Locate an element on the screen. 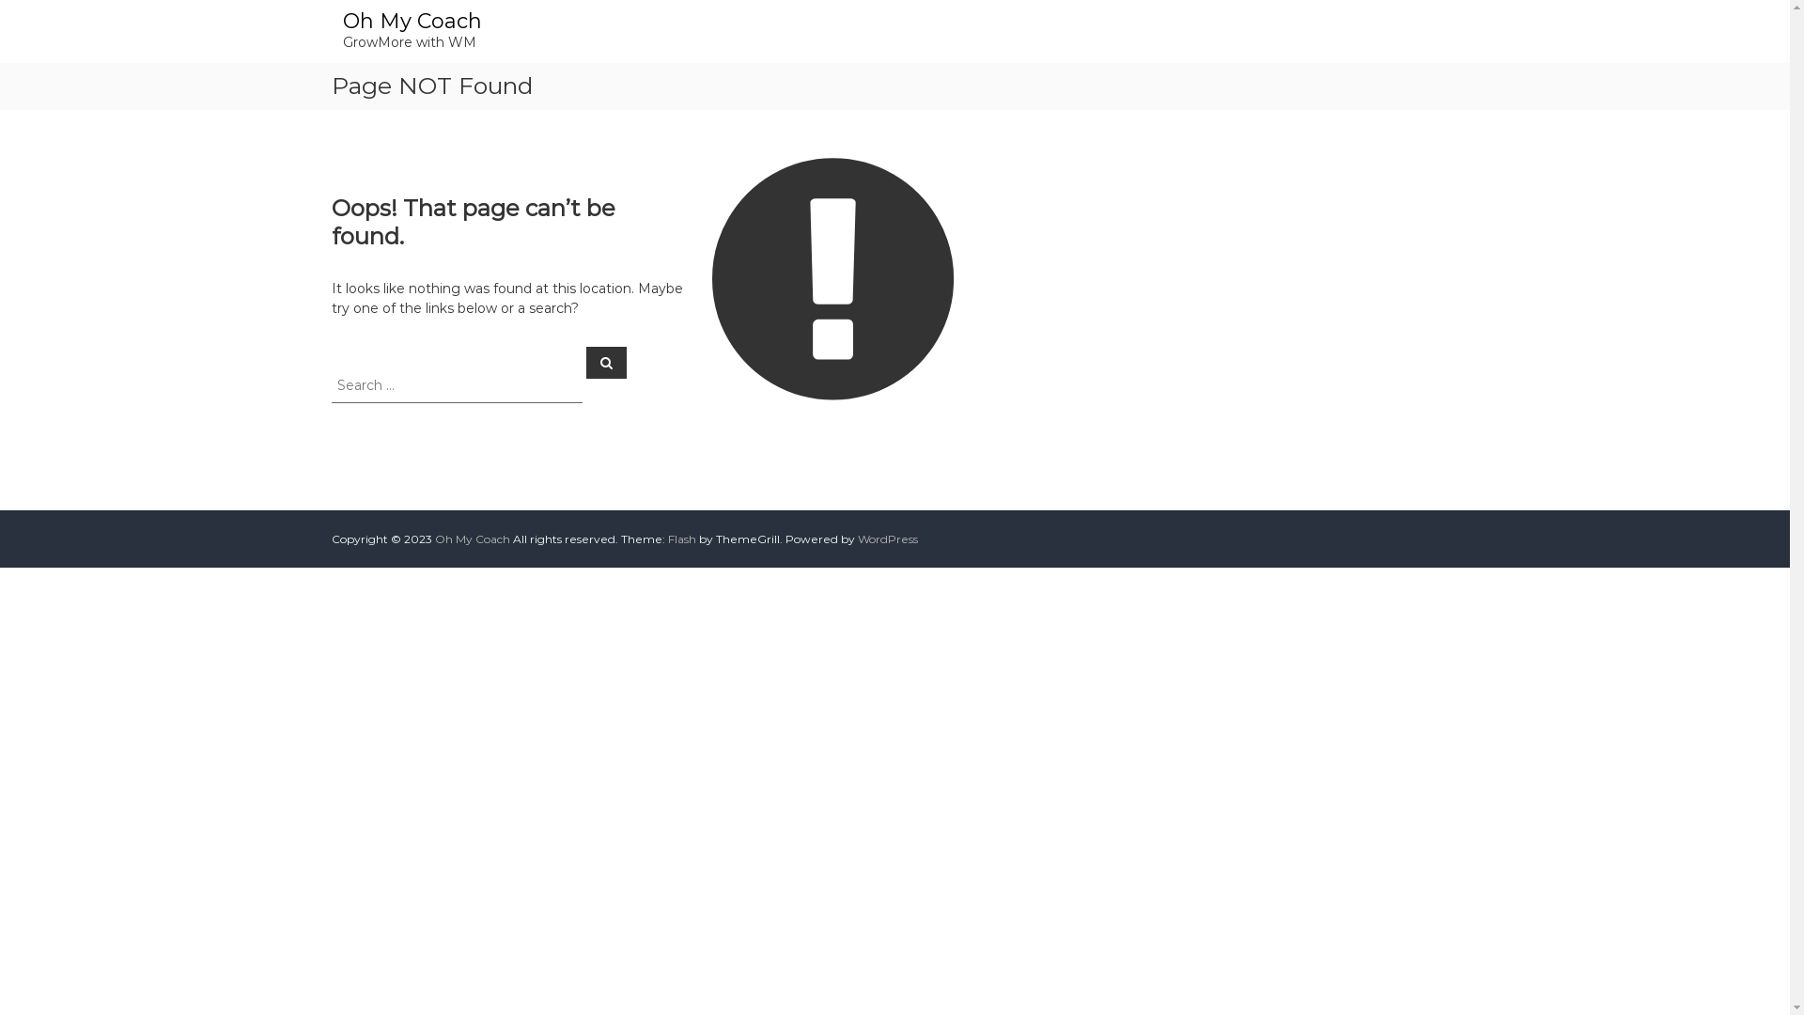 Image resolution: width=1804 pixels, height=1015 pixels. WordPress is located at coordinates (887, 539).